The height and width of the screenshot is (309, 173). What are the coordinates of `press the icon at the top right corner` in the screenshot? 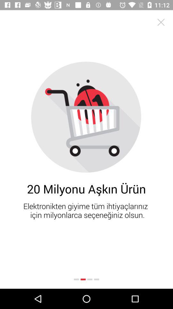 It's located at (161, 22).